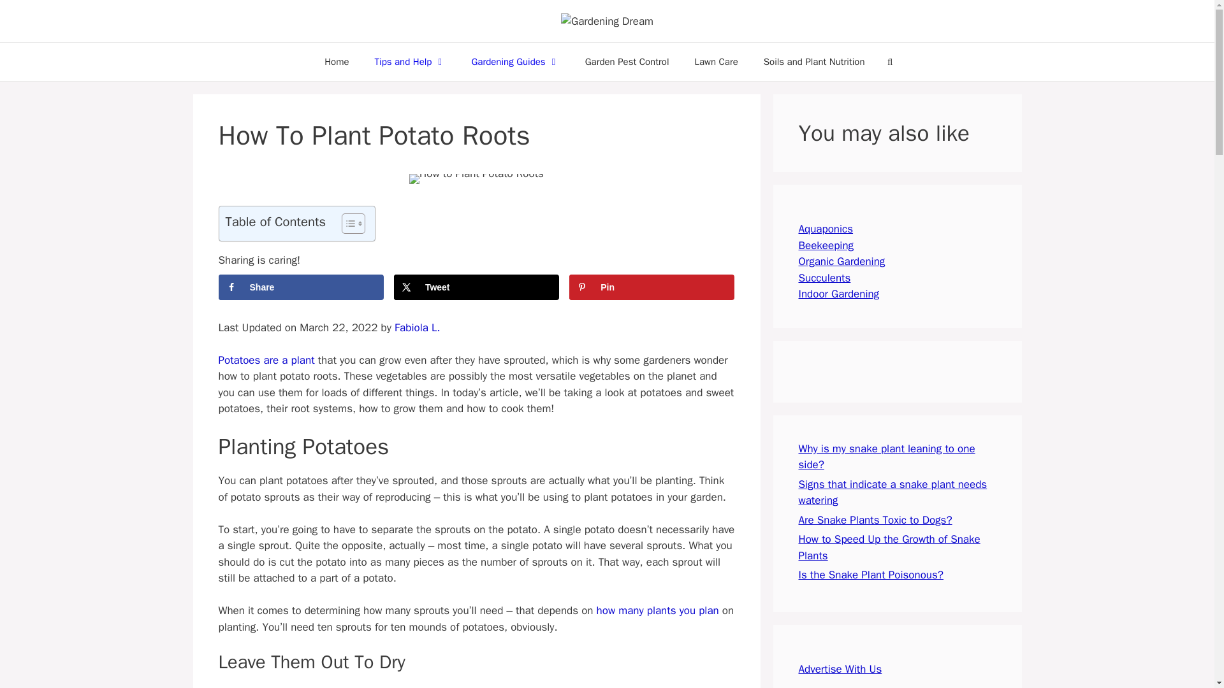  What do you see at coordinates (514, 61) in the screenshot?
I see `Gardening Guides` at bounding box center [514, 61].